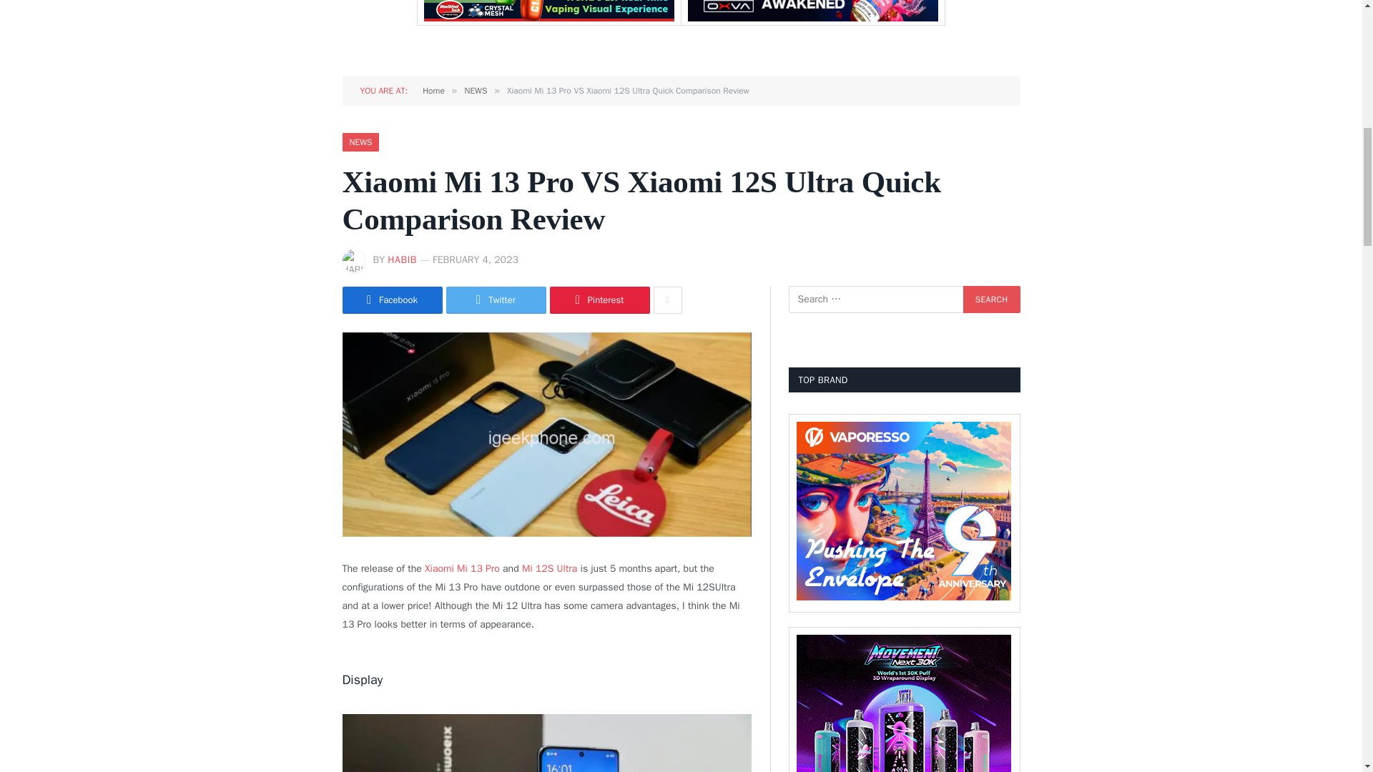 The width and height of the screenshot is (1373, 772). I want to click on Posts by Habib, so click(402, 259).